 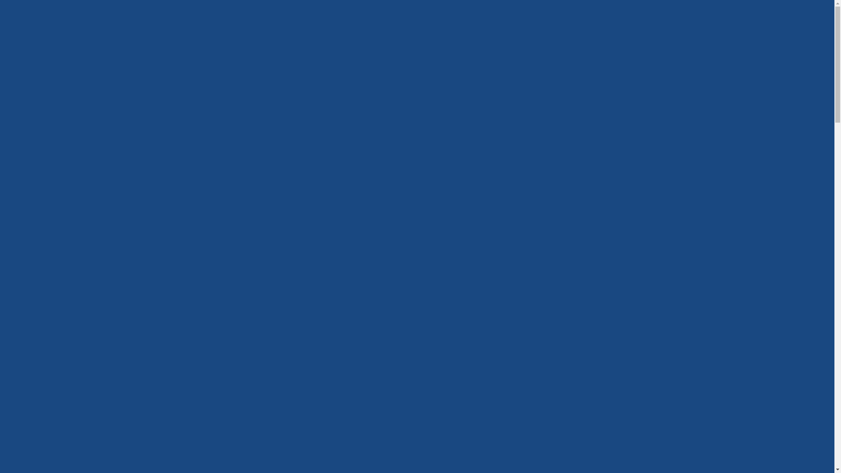 I want to click on Suivez-nous, so click(x=651, y=50).